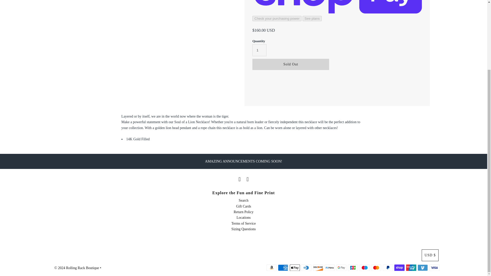 Image resolution: width=491 pixels, height=276 pixels. I want to click on Maestro, so click(364, 268).